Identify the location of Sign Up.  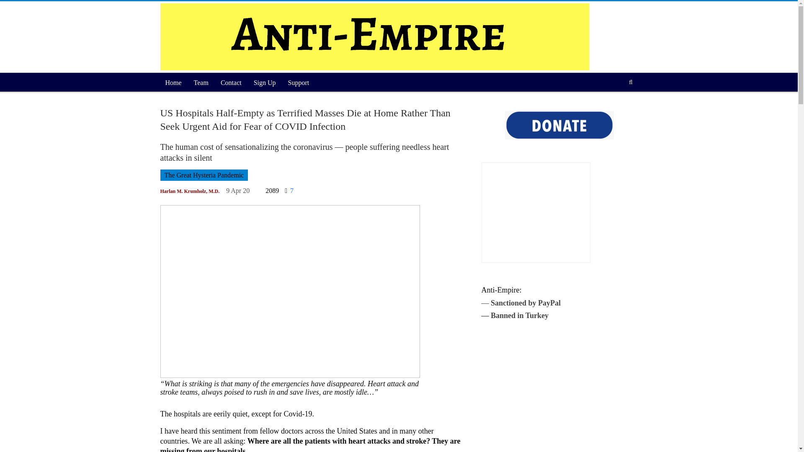
(265, 83).